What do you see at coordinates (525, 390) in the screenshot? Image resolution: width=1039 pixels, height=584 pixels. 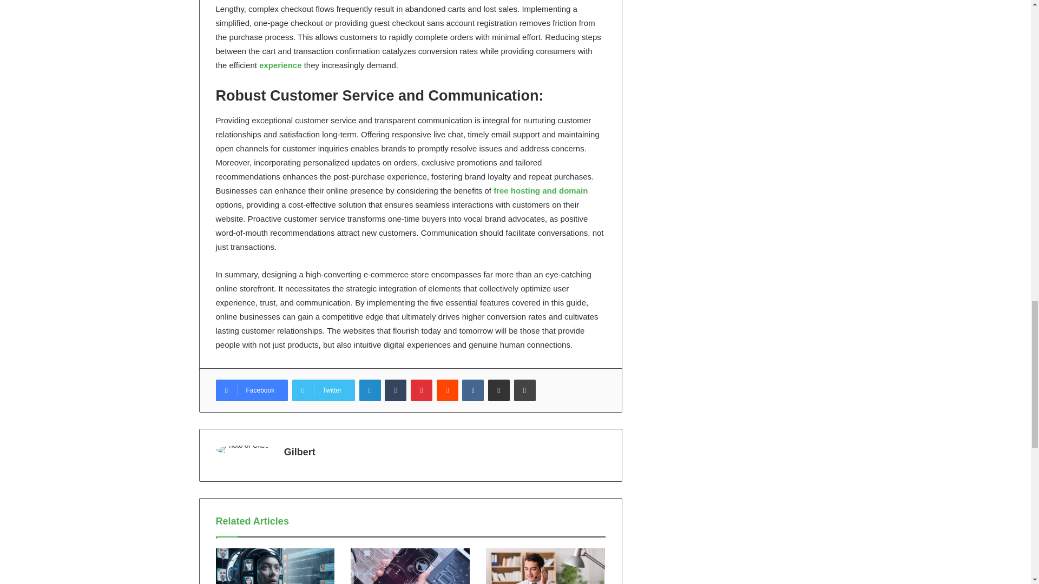 I see `Print` at bounding box center [525, 390].